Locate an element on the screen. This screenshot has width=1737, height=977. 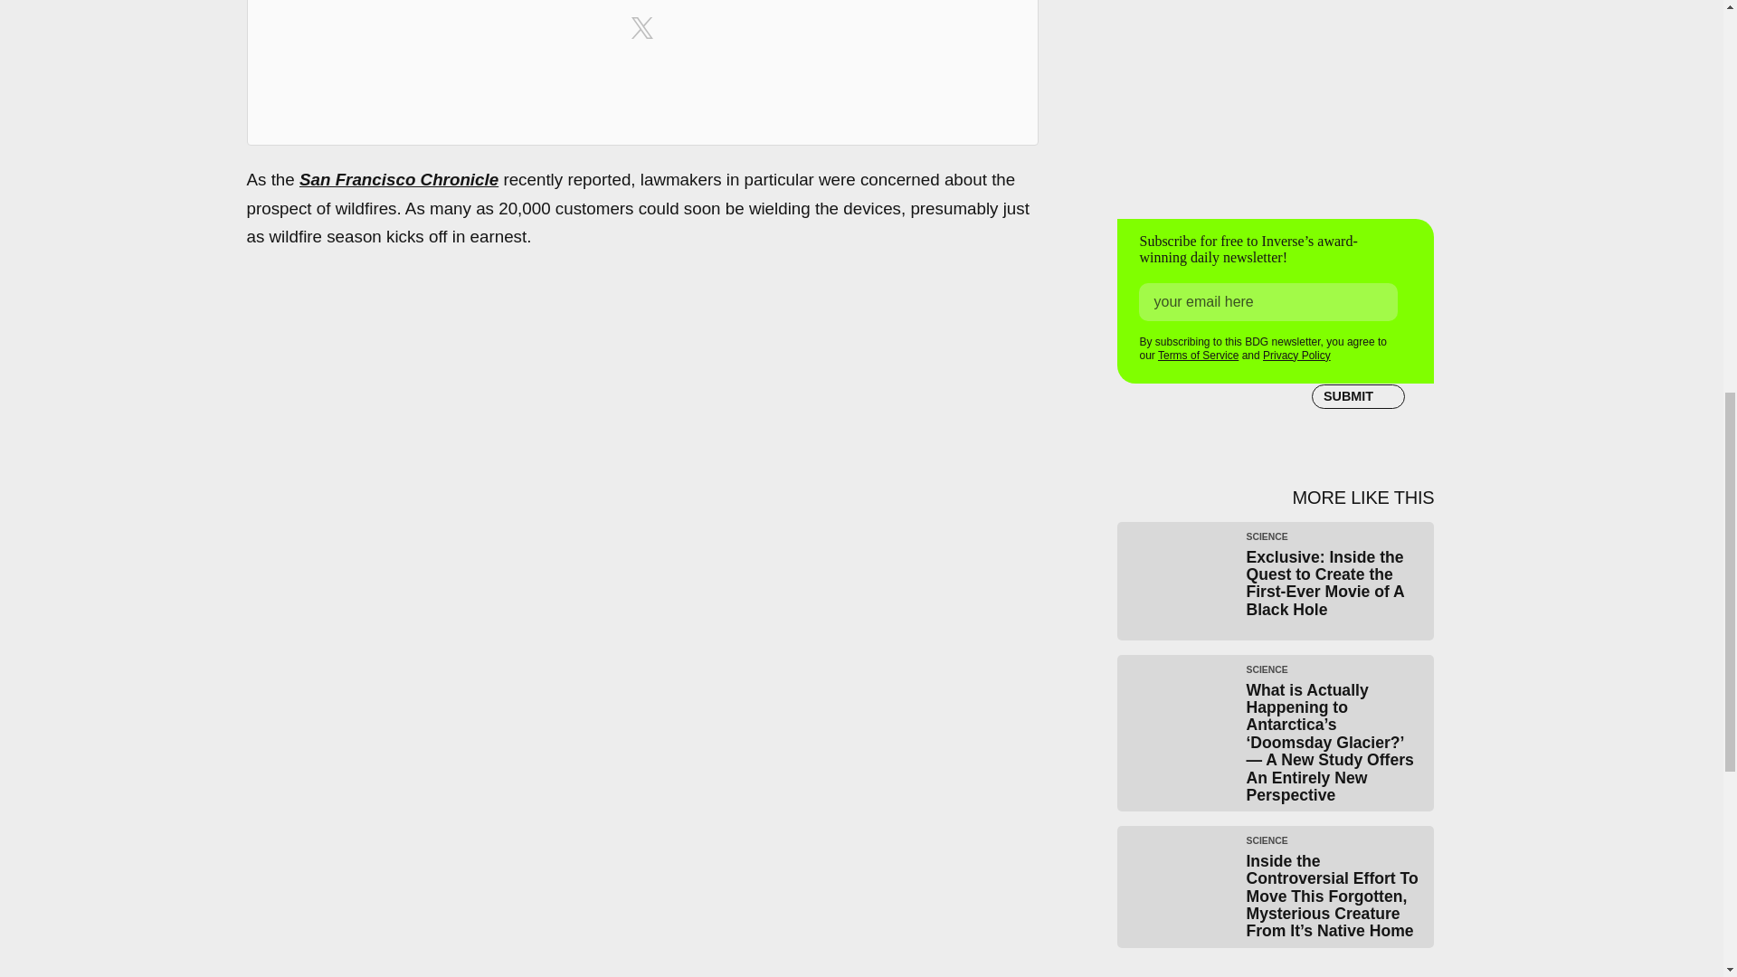
Privacy Policy is located at coordinates (1296, 355).